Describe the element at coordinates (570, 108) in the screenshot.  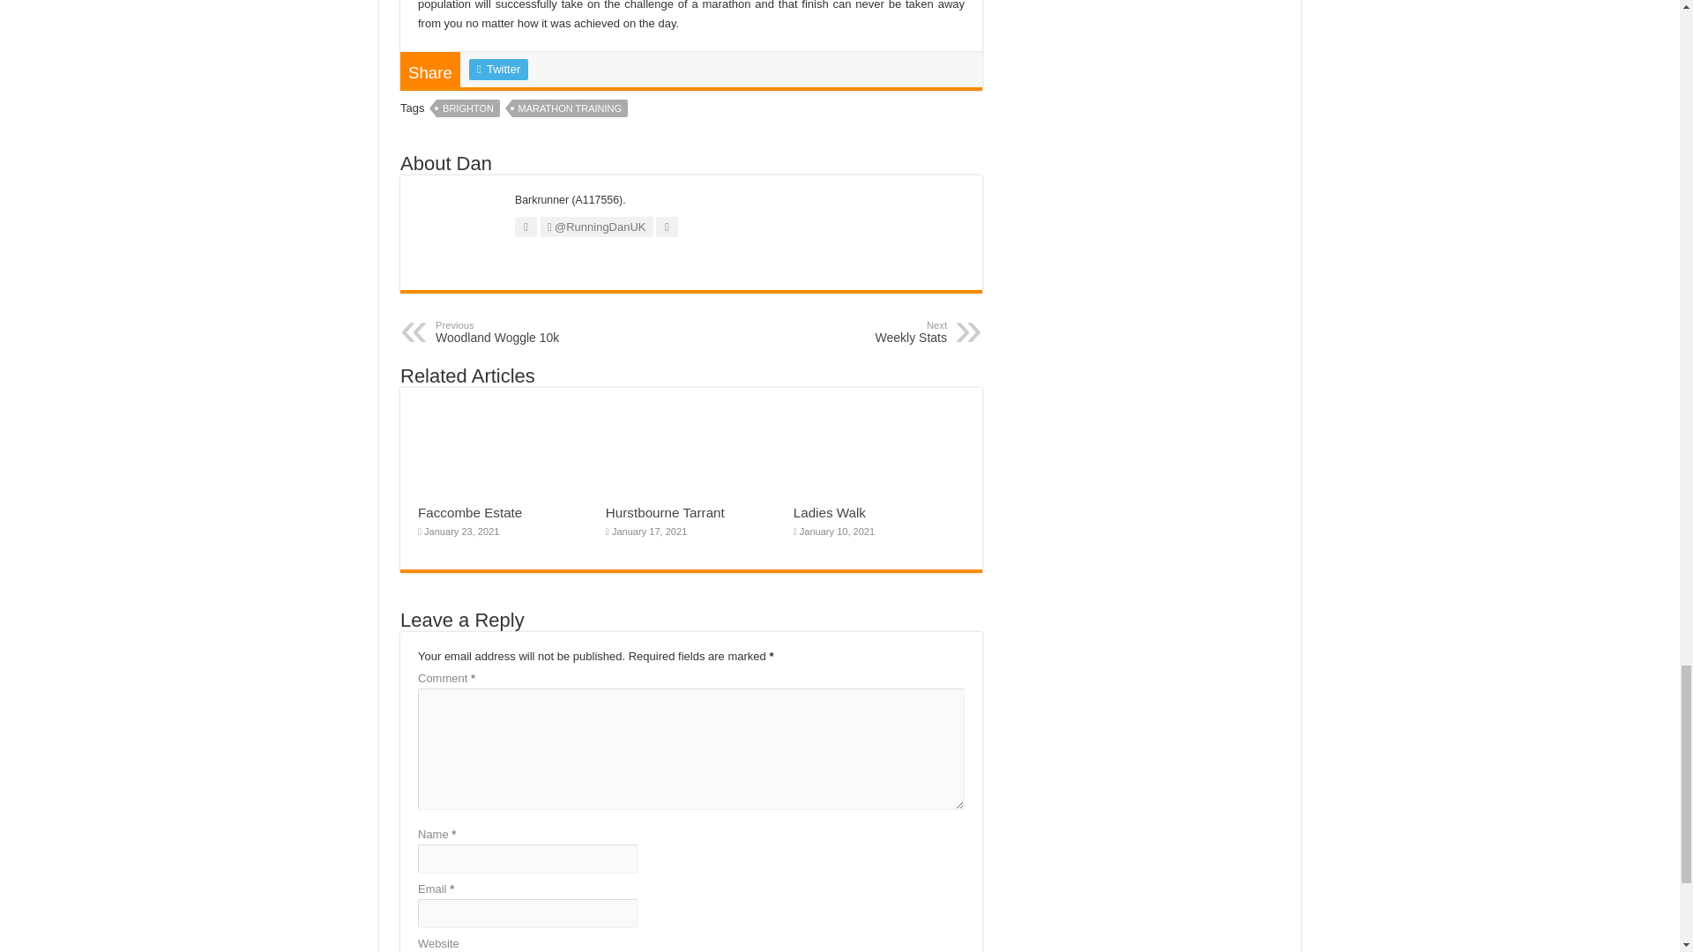
I see `MARATHON TRAINING` at that location.